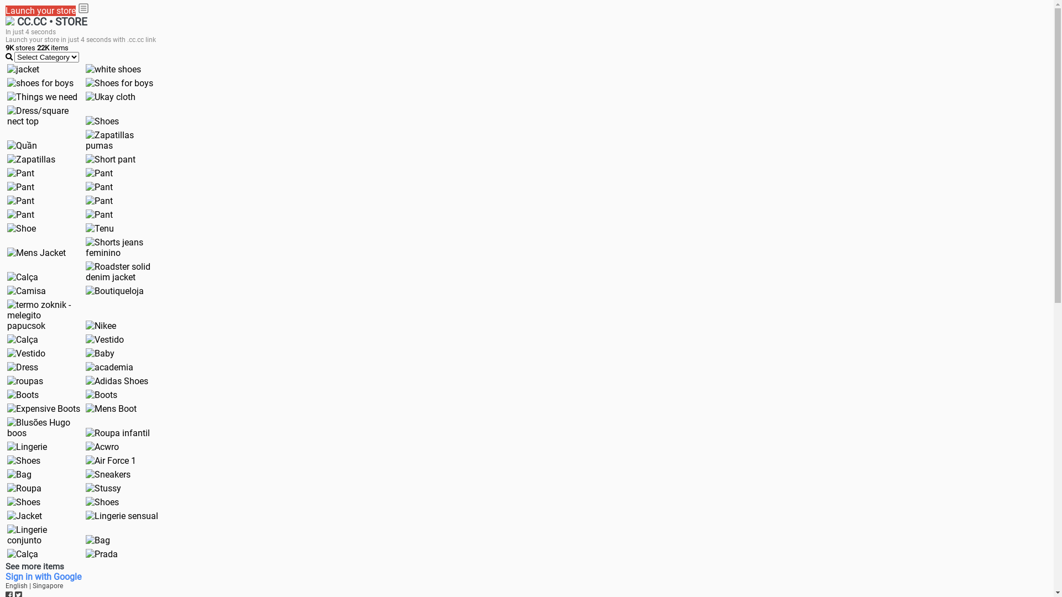  I want to click on Roupa, so click(24, 489).